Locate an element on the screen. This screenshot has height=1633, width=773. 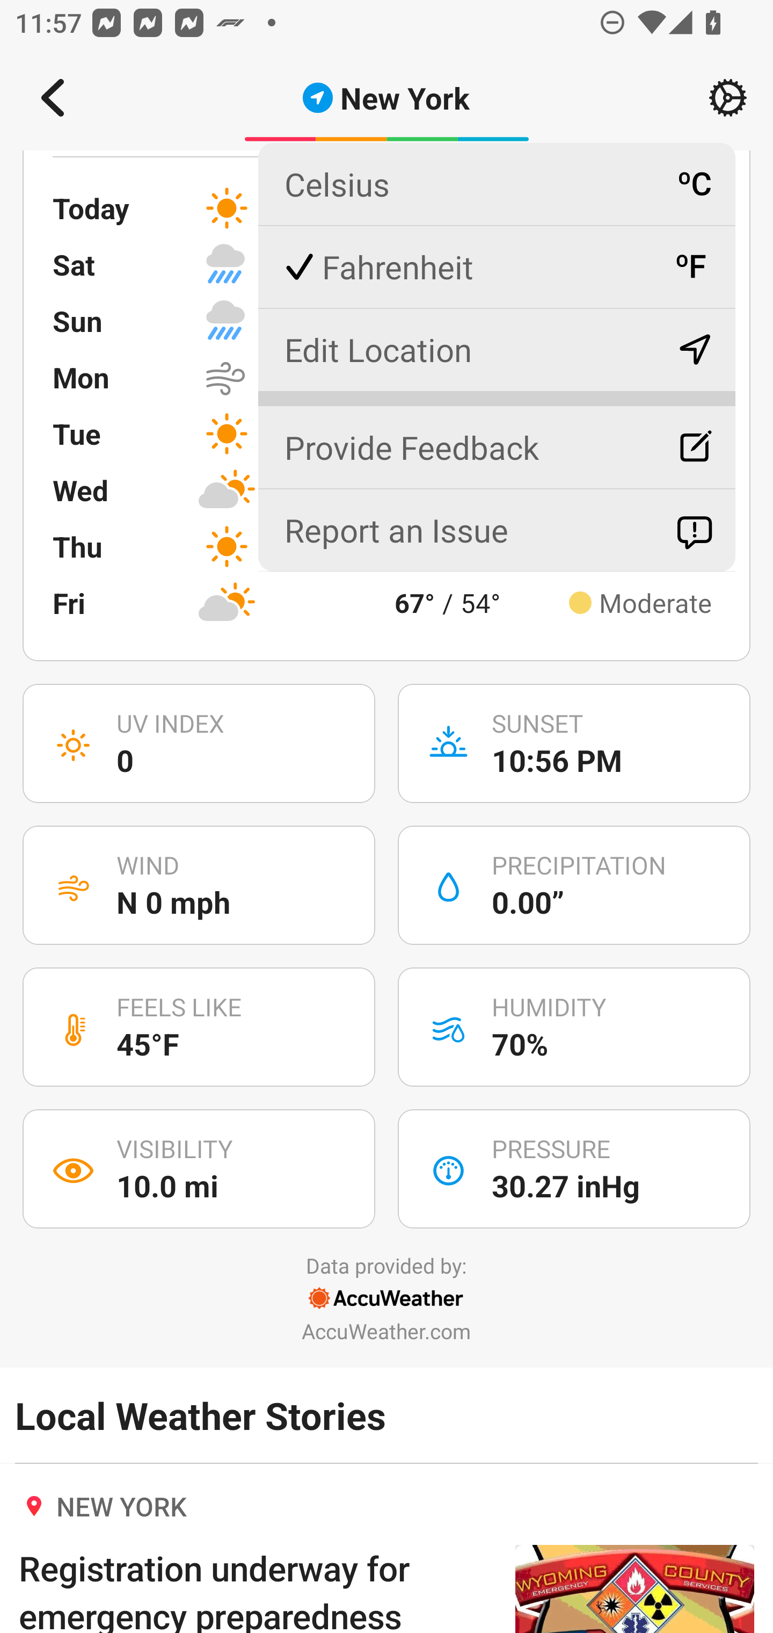
Celsius is located at coordinates (496, 184).